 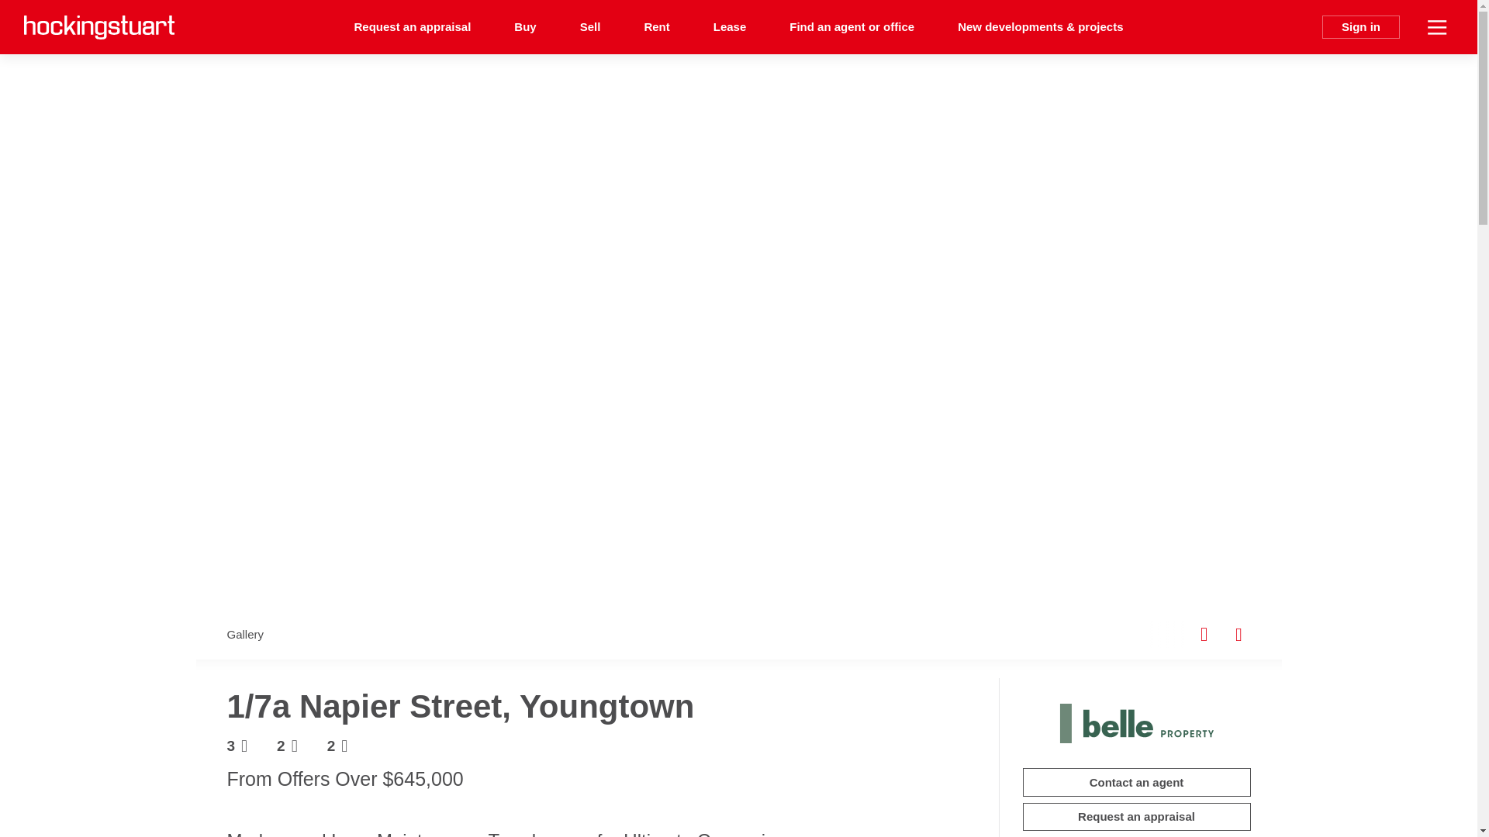 What do you see at coordinates (852, 27) in the screenshot?
I see `Find an agent or office` at bounding box center [852, 27].